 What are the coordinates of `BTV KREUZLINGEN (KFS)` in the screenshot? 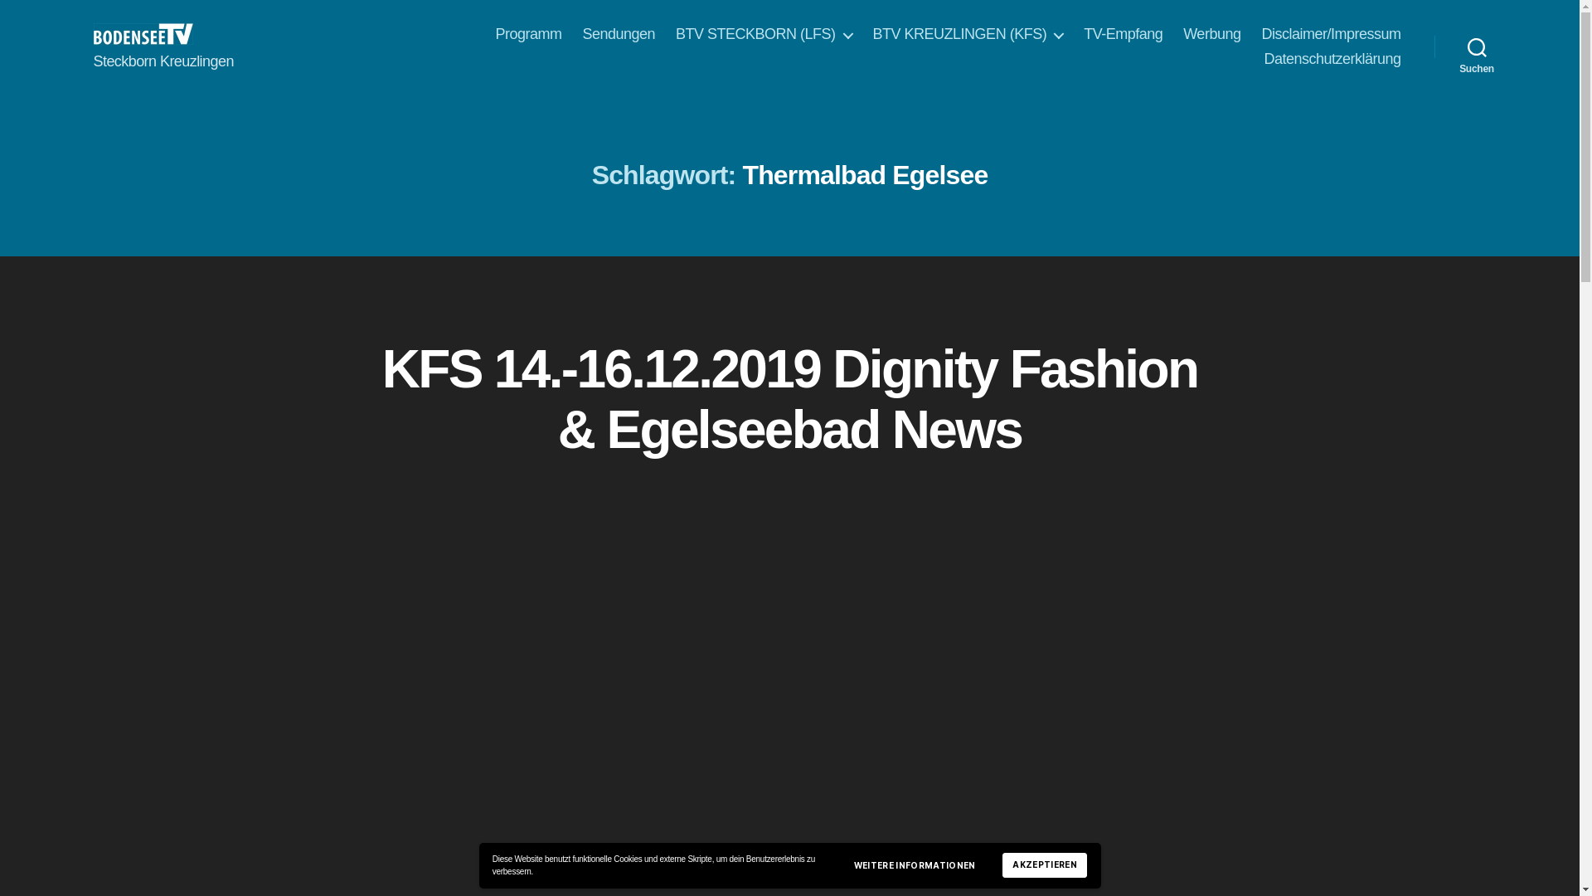 It's located at (968, 35).